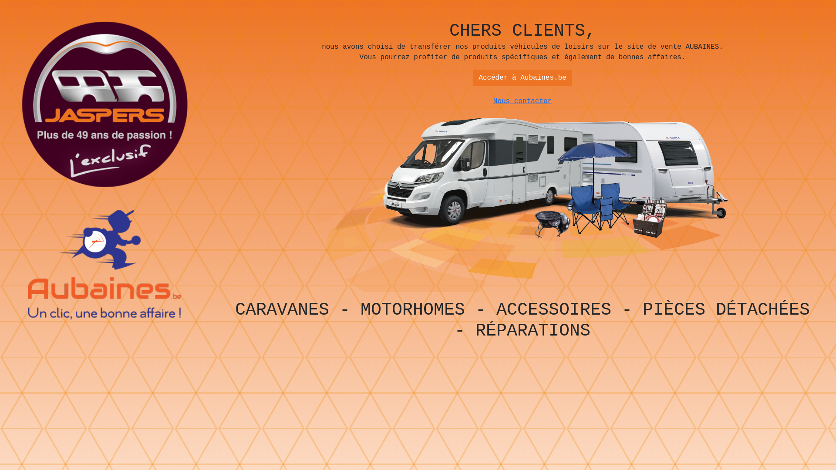  What do you see at coordinates (522, 101) in the screenshot?
I see `Nous contacter` at bounding box center [522, 101].